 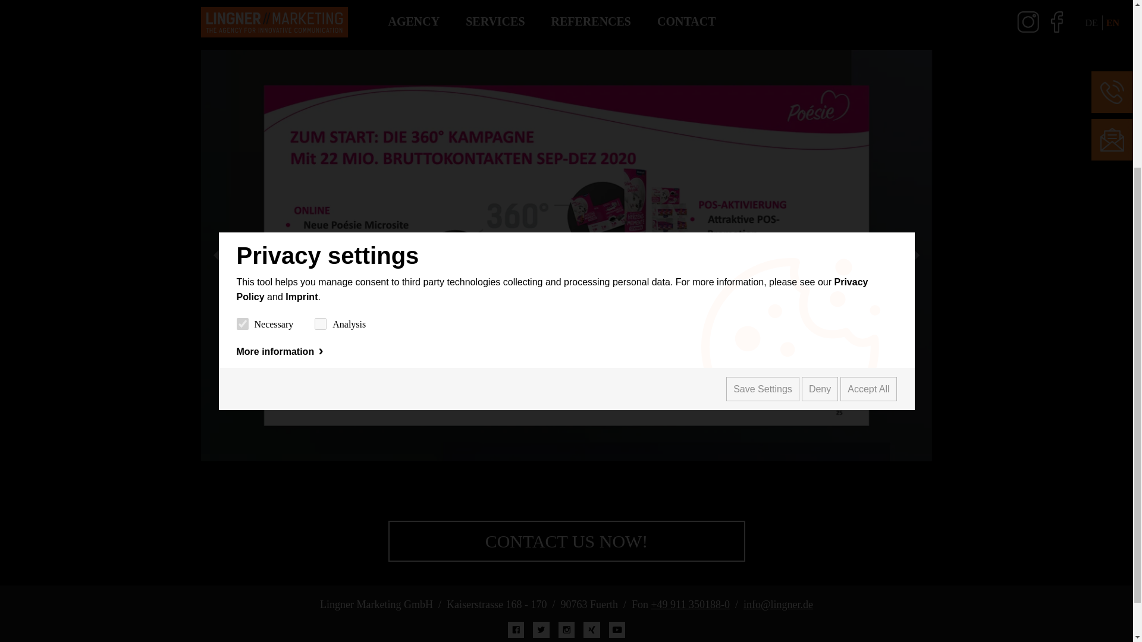 I want to click on Deny, so click(x=820, y=155).